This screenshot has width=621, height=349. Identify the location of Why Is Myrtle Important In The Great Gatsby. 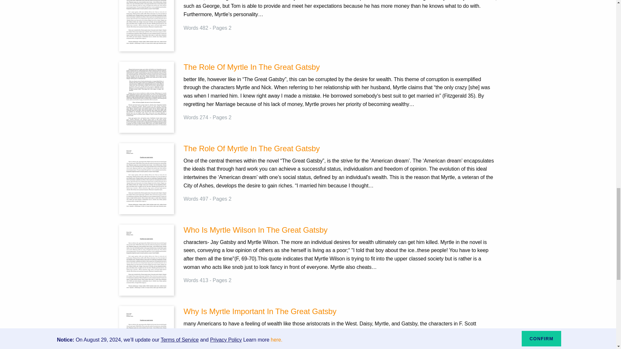
(340, 312).